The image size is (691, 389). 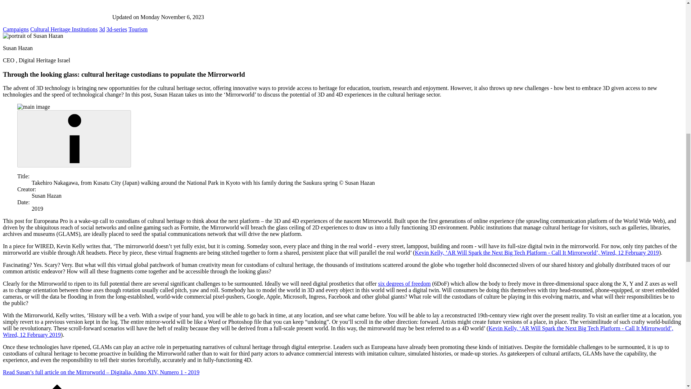 I want to click on Tourism, so click(x=138, y=29).